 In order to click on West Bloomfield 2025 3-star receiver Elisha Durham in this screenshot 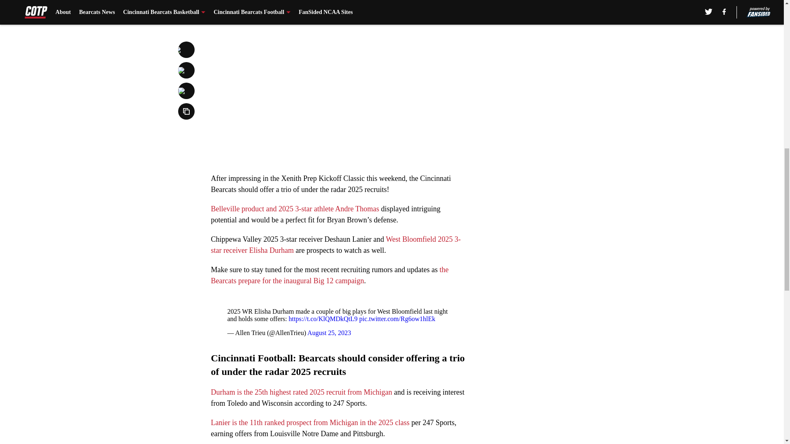, I will do `click(336, 245)`.